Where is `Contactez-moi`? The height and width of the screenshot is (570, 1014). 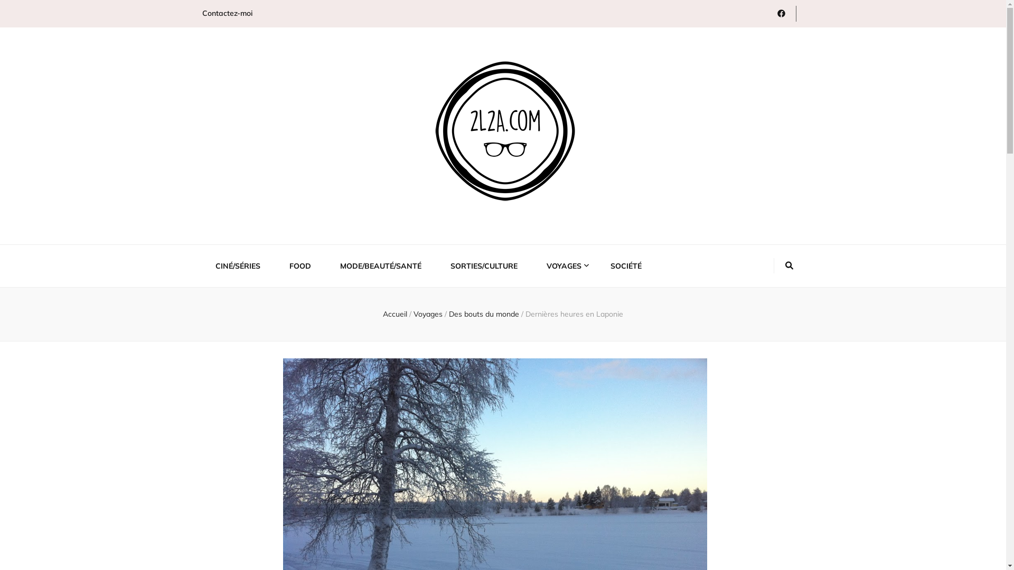
Contactez-moi is located at coordinates (227, 14).